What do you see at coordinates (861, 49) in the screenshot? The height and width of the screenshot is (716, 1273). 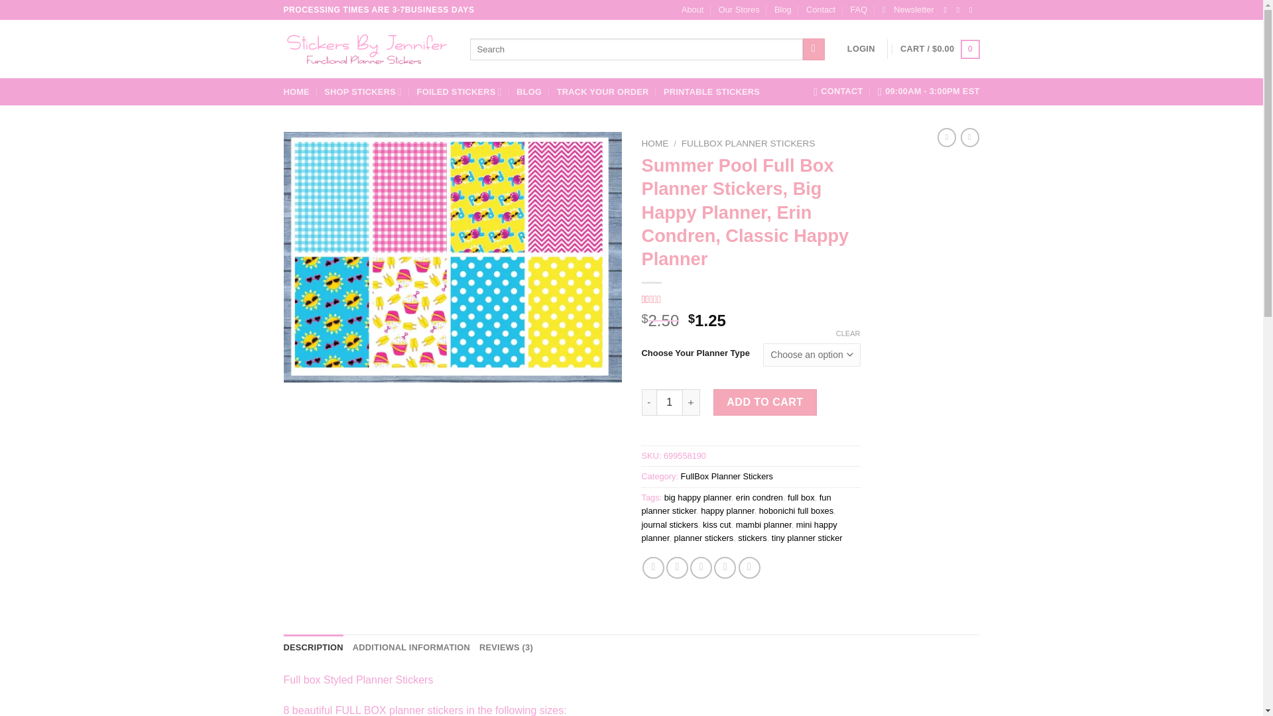 I see `Login` at bounding box center [861, 49].